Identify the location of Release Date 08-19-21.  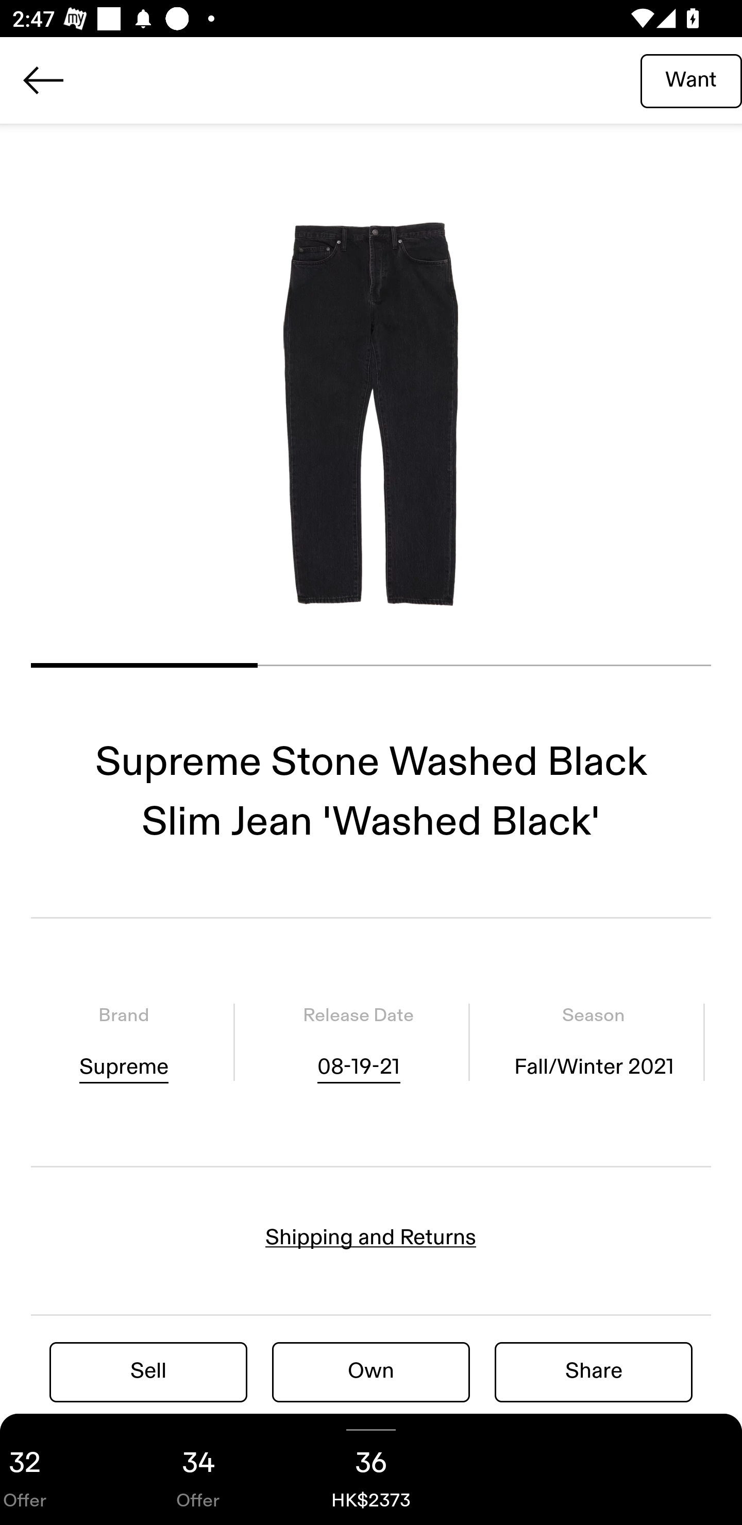
(358, 1041).